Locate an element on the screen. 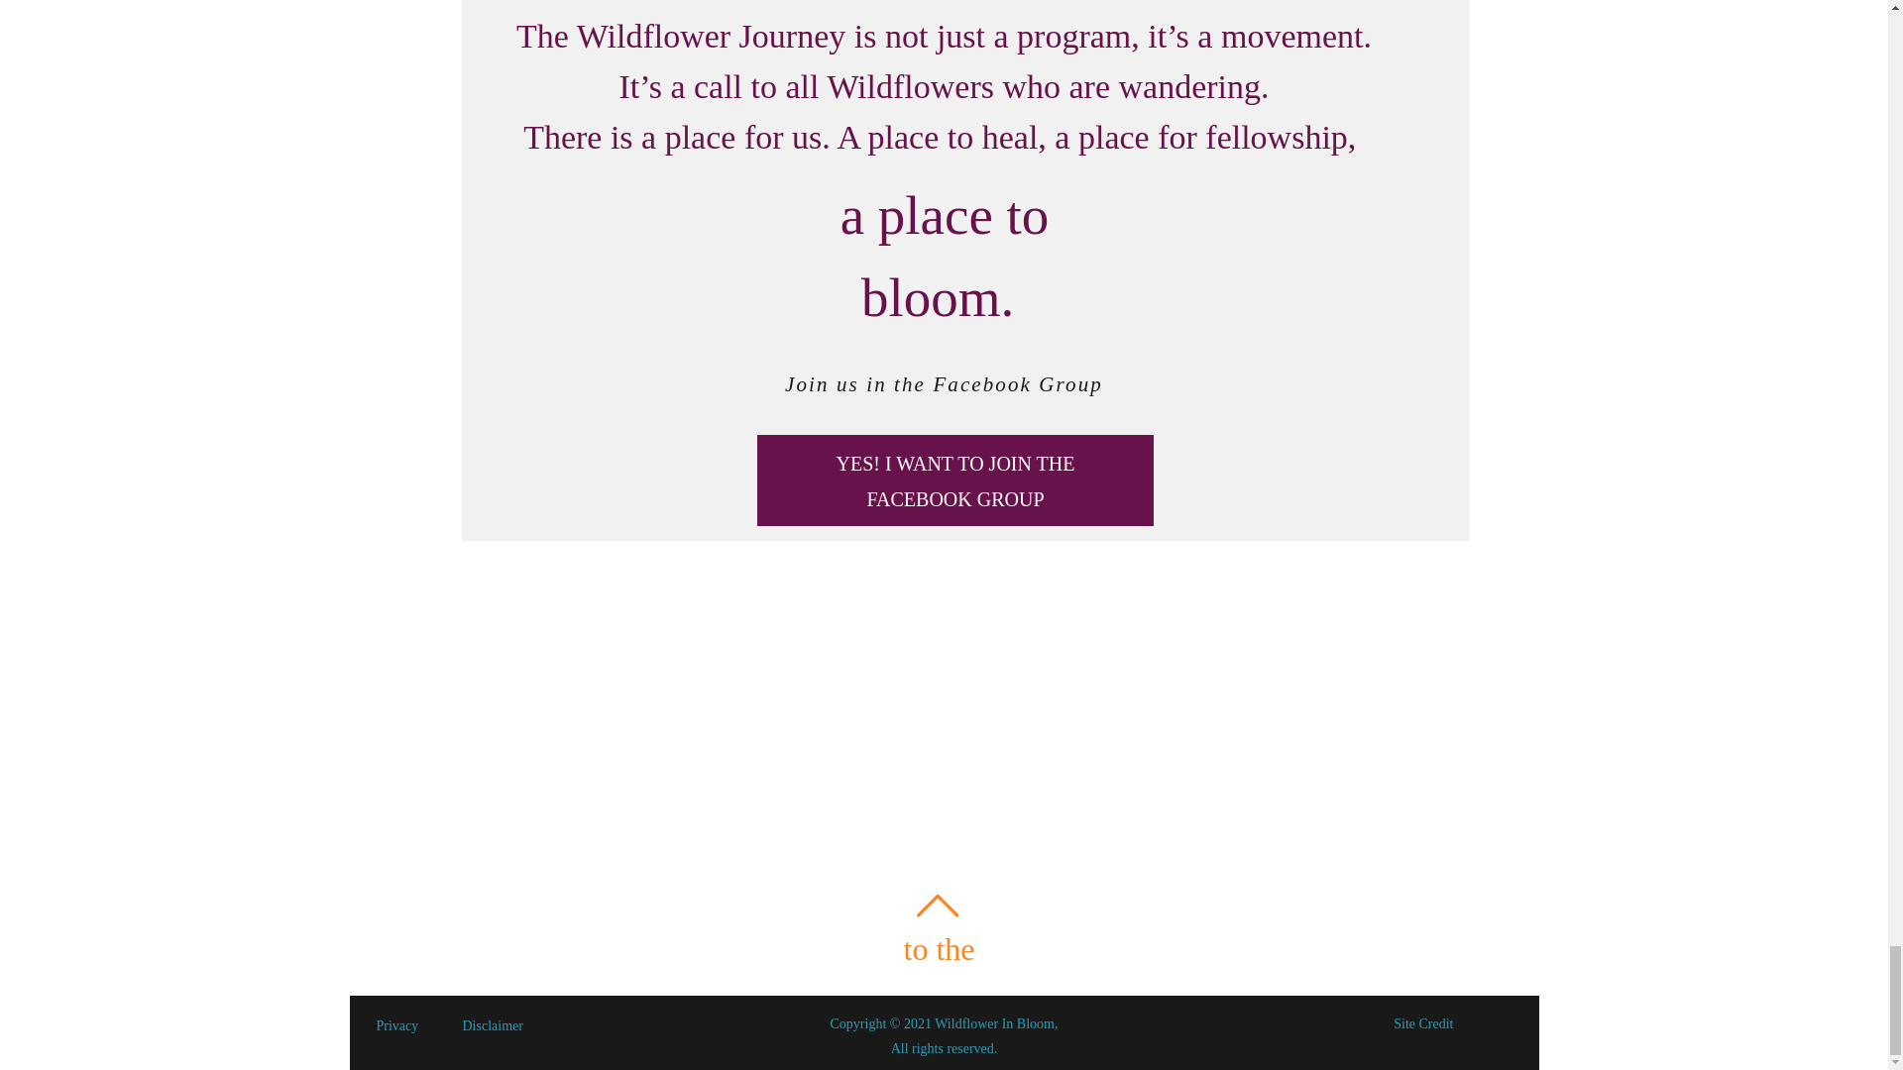 The image size is (1903, 1070). Disclaimer is located at coordinates (509, 1022).